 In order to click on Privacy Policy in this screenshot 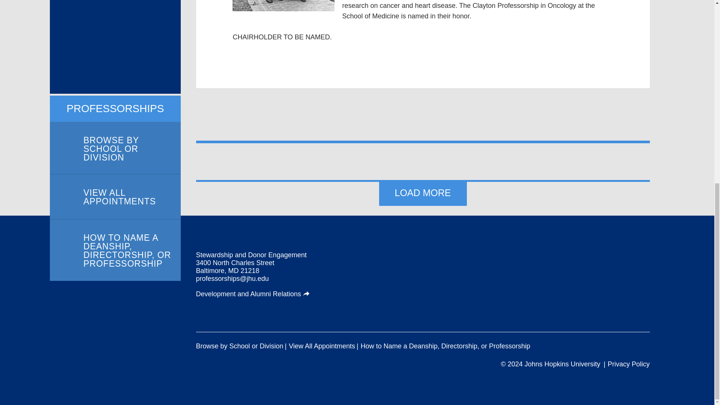, I will do `click(628, 364)`.